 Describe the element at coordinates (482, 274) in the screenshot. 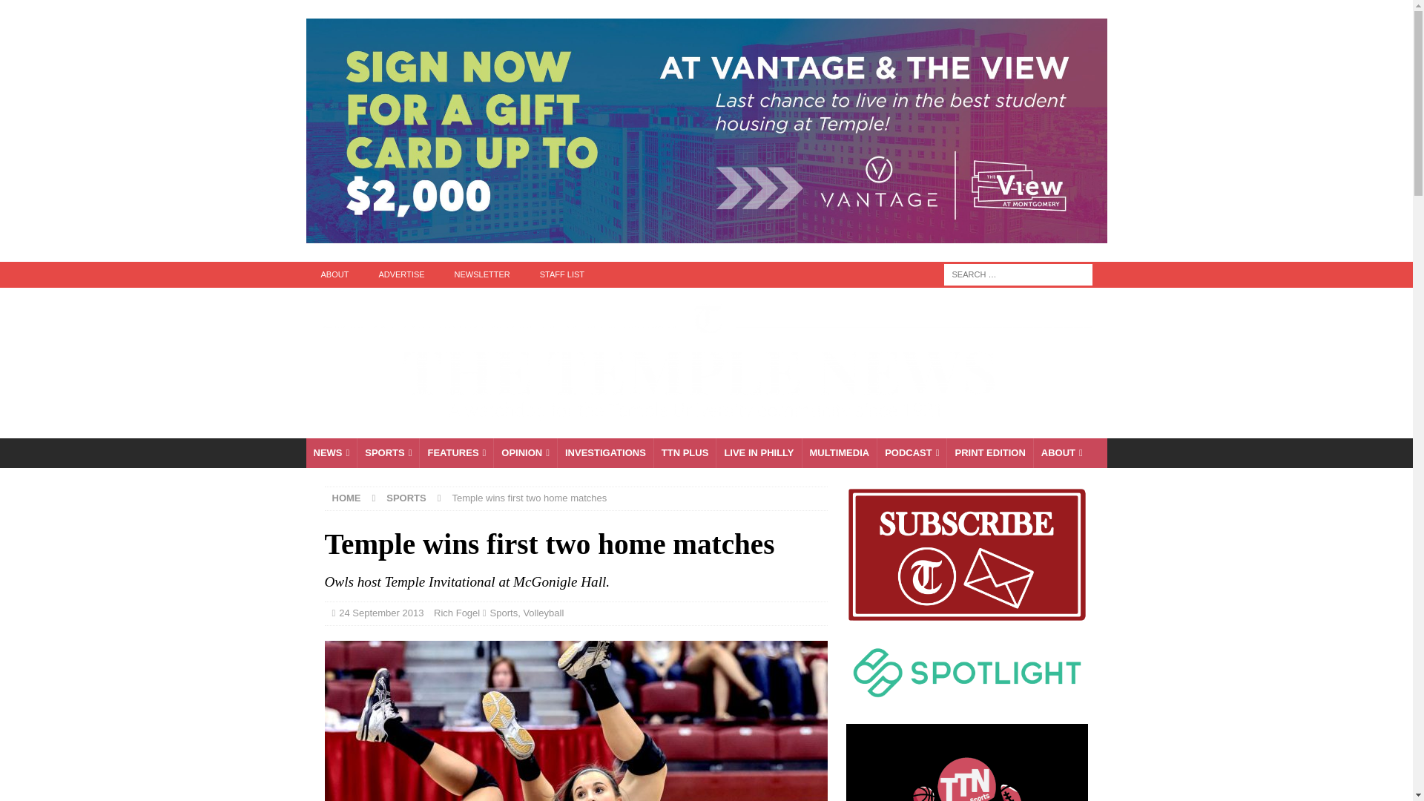

I see `NEWSLETTER` at that location.